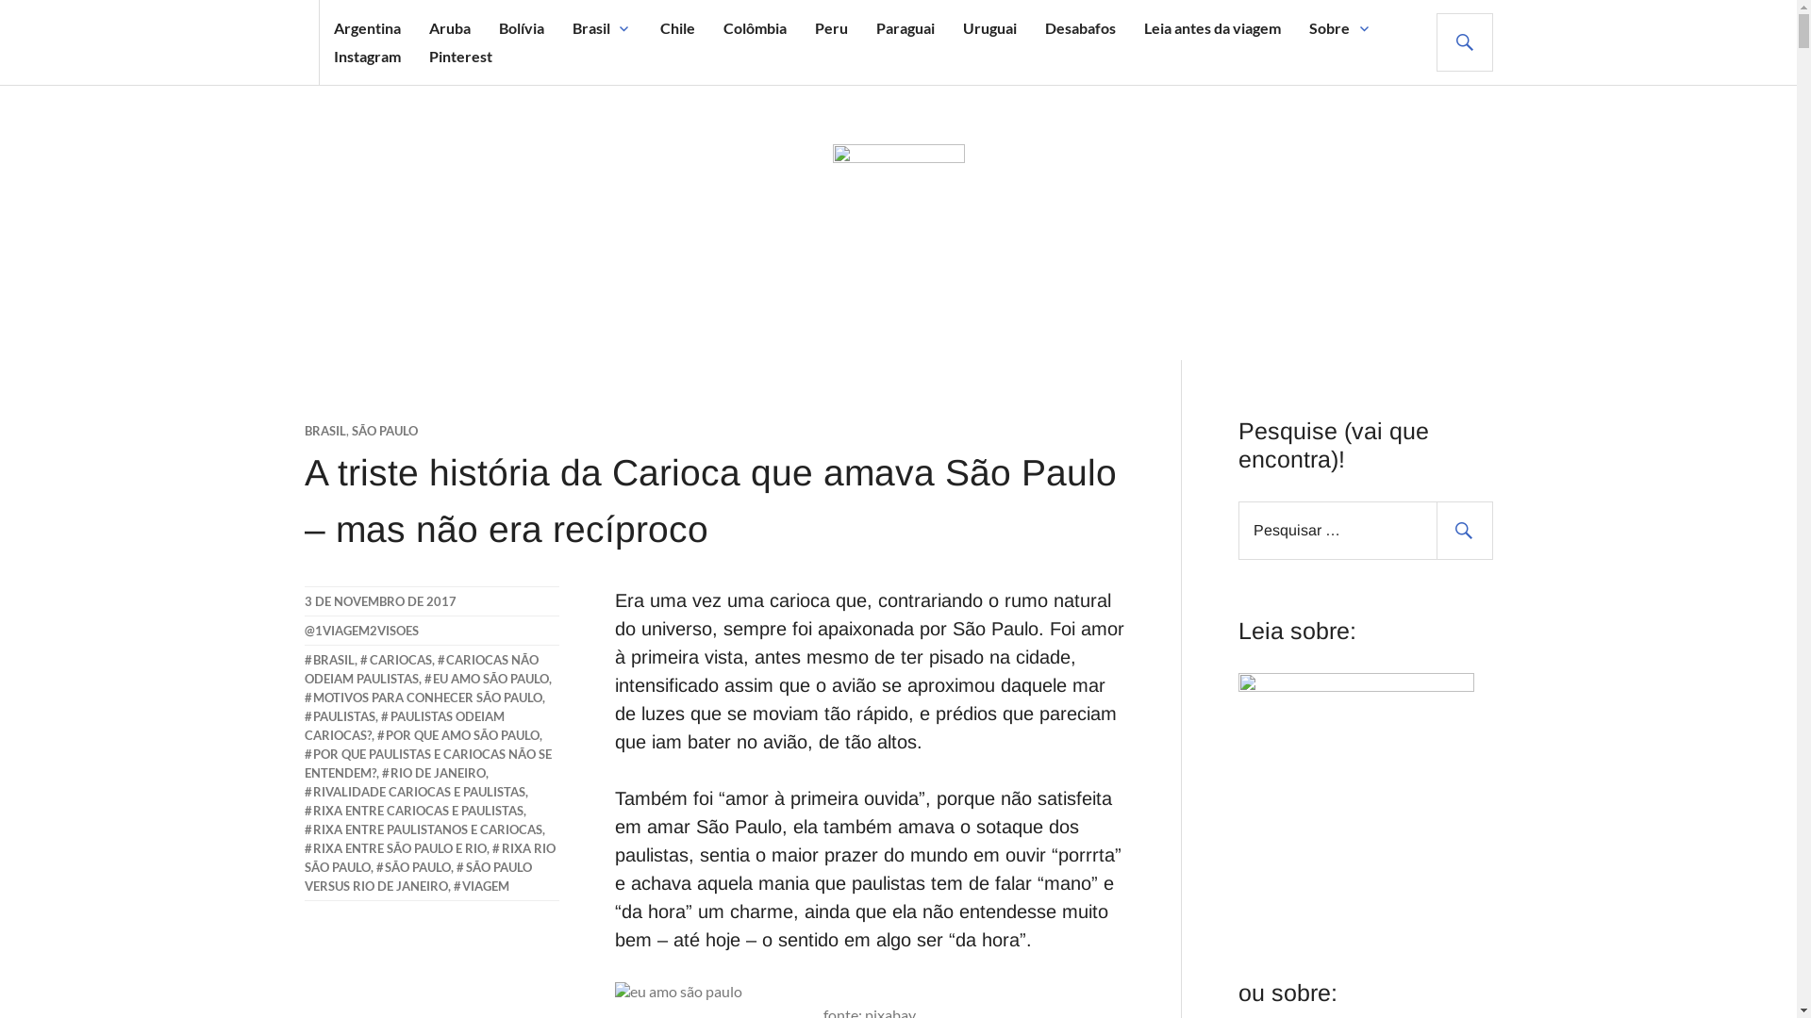  I want to click on RIXA ENTRE PAULISTANOS E CARIOCAS, so click(423, 829).